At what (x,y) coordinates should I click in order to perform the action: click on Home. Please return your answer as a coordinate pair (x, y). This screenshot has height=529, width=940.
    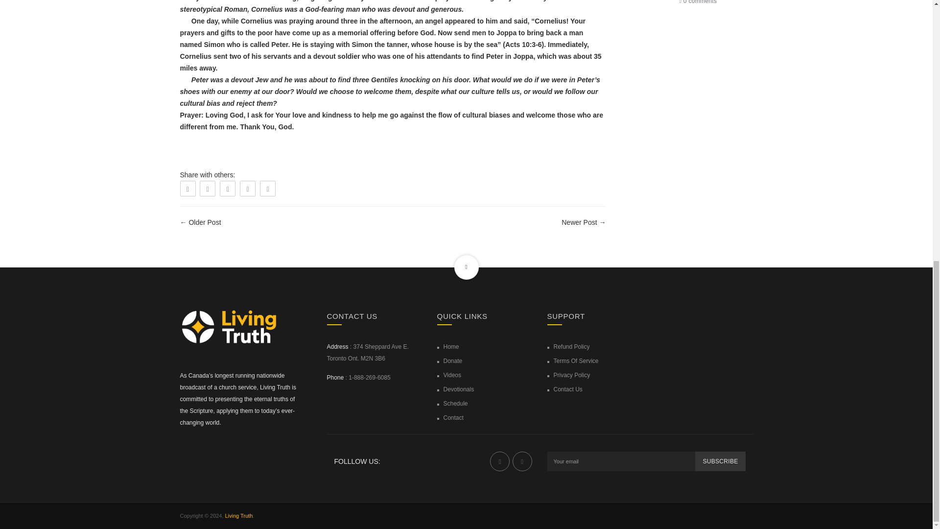
    Looking at the image, I should click on (451, 346).